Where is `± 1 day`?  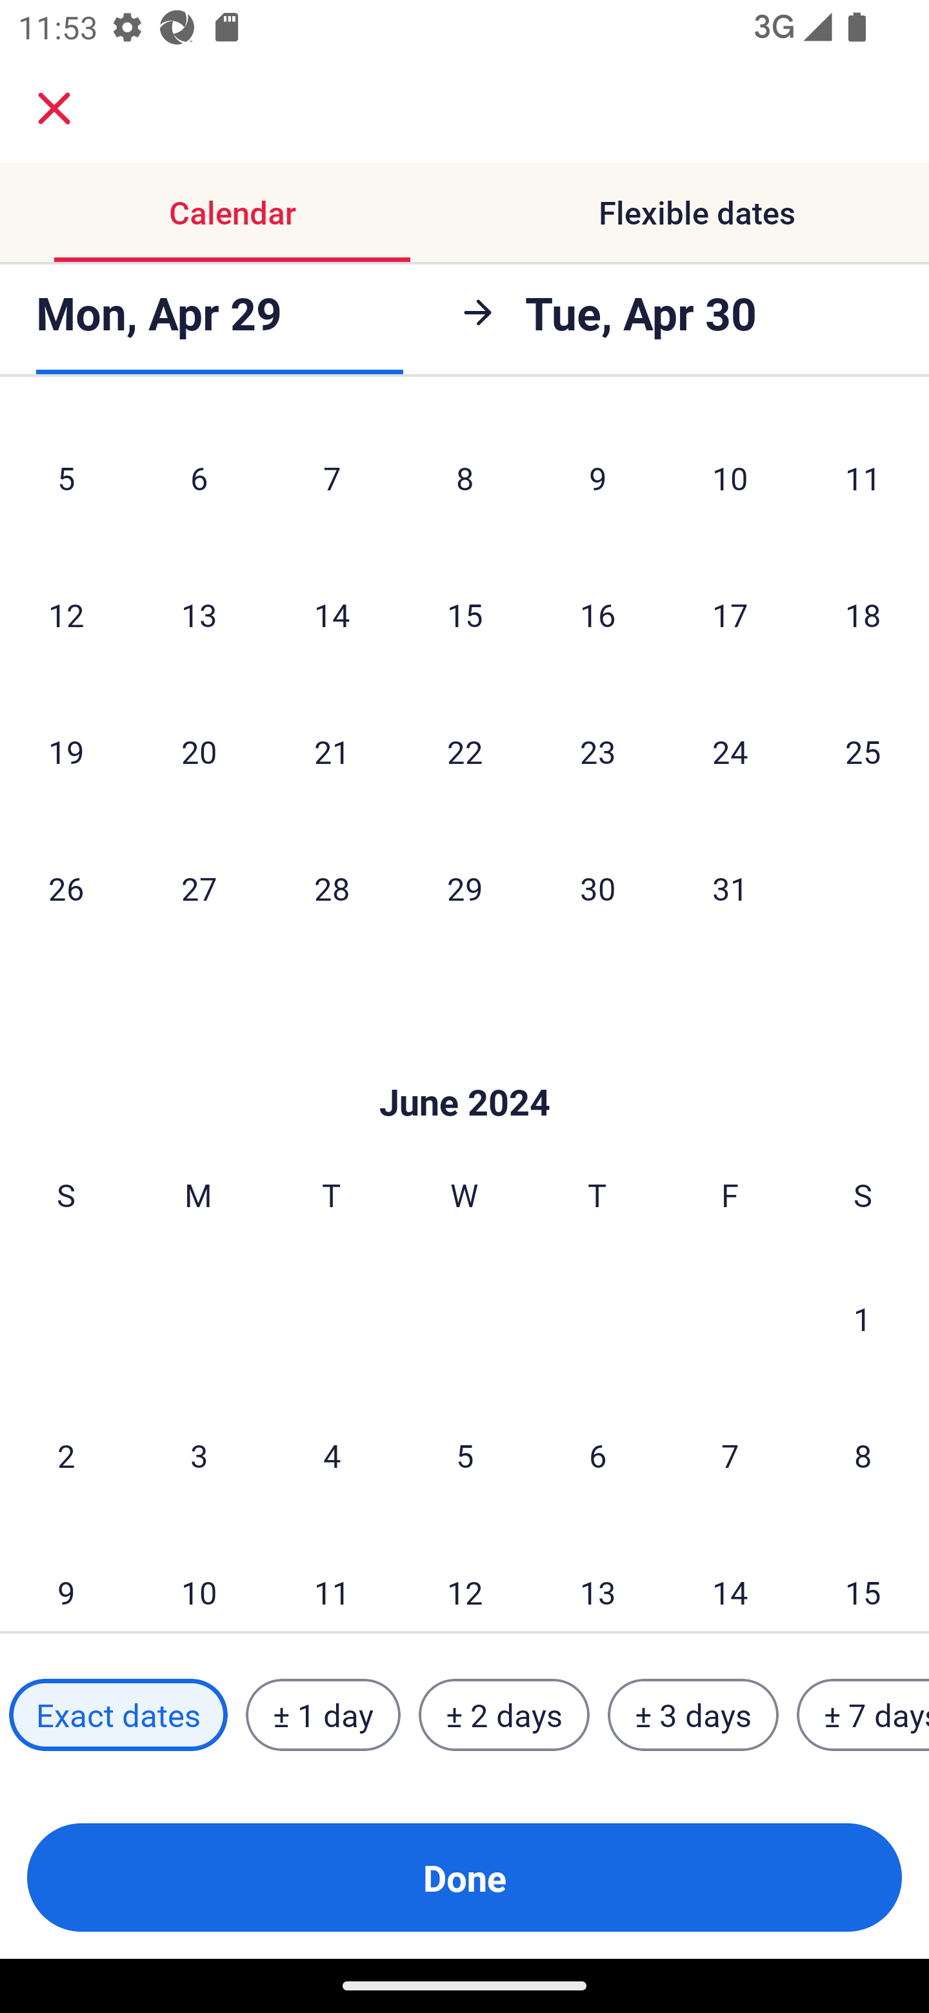
± 1 day is located at coordinates (323, 1715).